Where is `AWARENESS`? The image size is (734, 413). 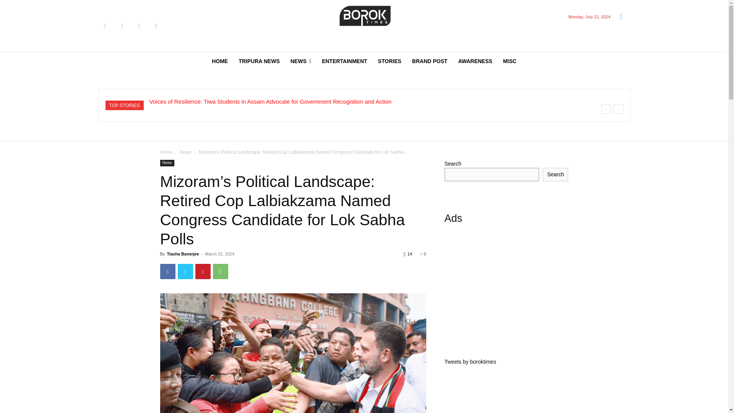 AWARENESS is located at coordinates (475, 61).